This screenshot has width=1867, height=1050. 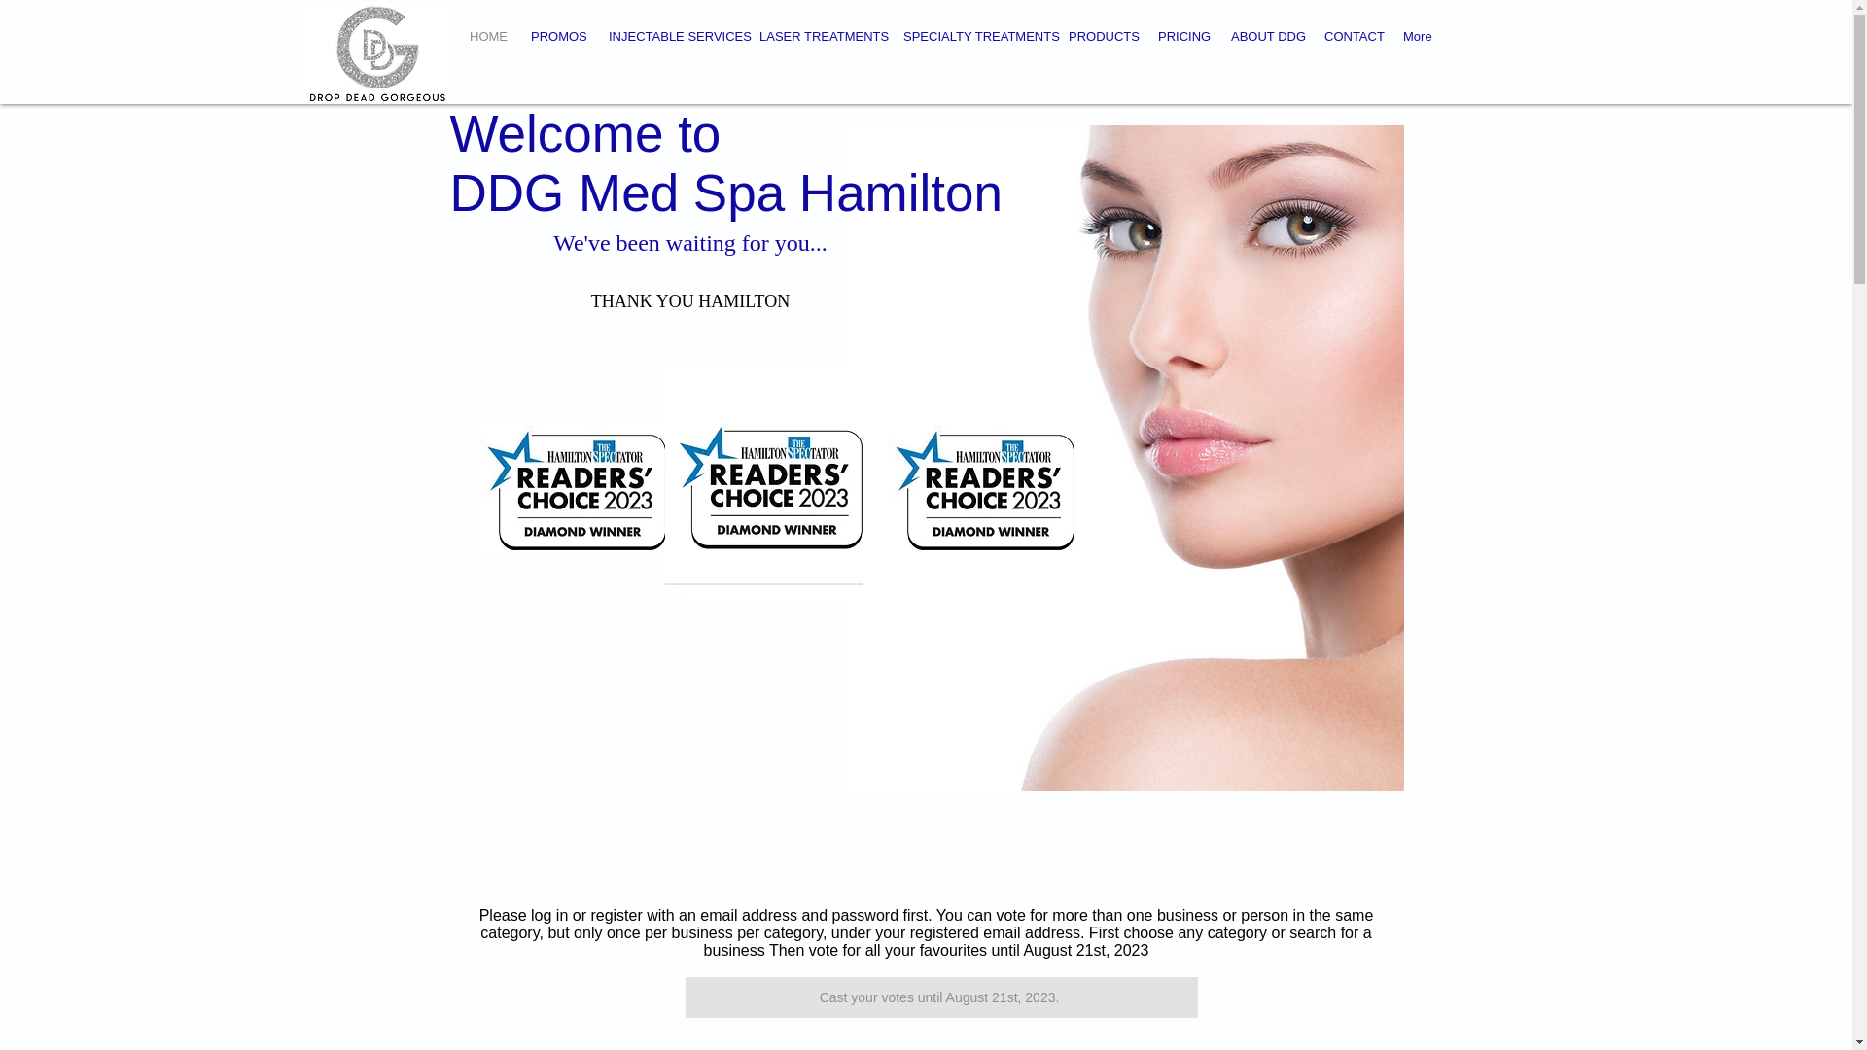 I want to click on - Final Sale -, so click(x=926, y=870).